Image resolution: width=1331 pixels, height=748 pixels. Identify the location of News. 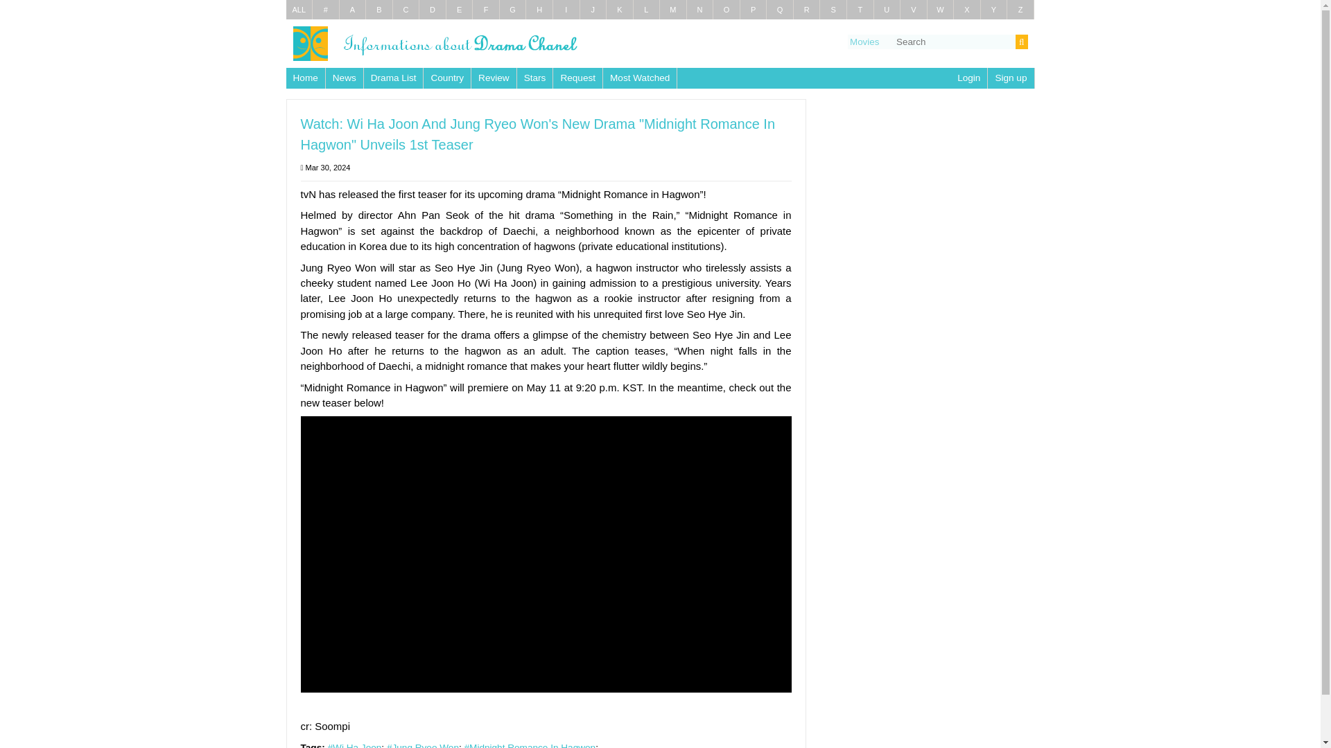
(345, 78).